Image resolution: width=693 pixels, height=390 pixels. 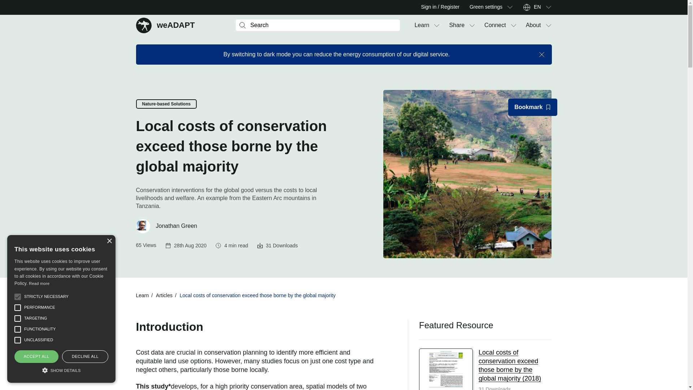 What do you see at coordinates (537, 7) in the screenshot?
I see `About Submenu` at bounding box center [537, 7].